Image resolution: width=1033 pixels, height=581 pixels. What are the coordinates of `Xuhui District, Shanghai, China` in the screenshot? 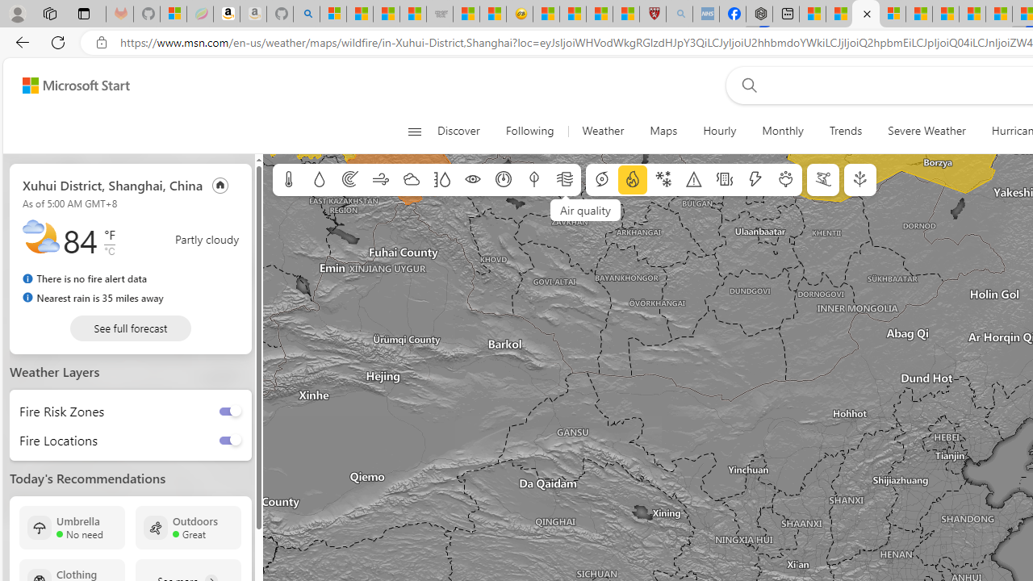 It's located at (113, 184).